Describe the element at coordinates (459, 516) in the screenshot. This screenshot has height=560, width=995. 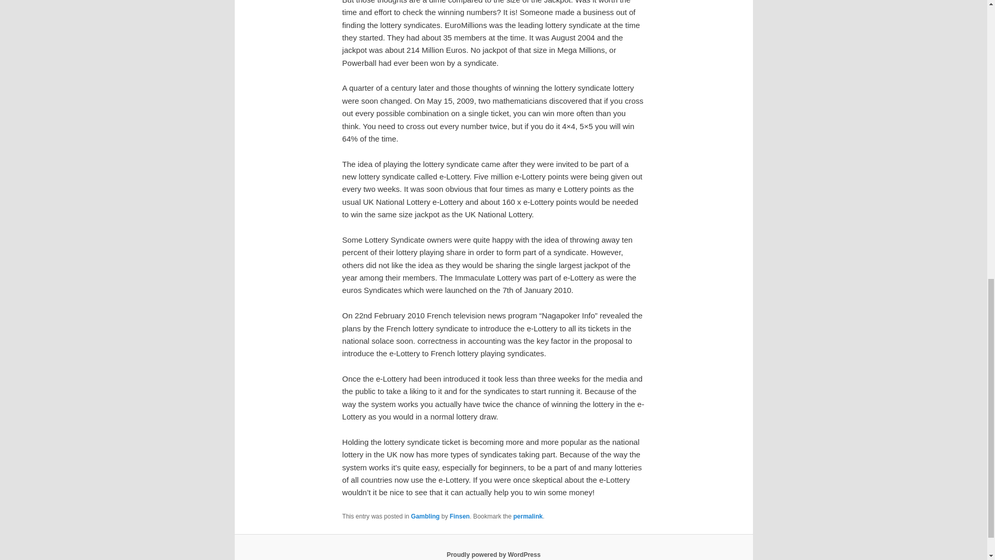
I see `Finsen` at that location.